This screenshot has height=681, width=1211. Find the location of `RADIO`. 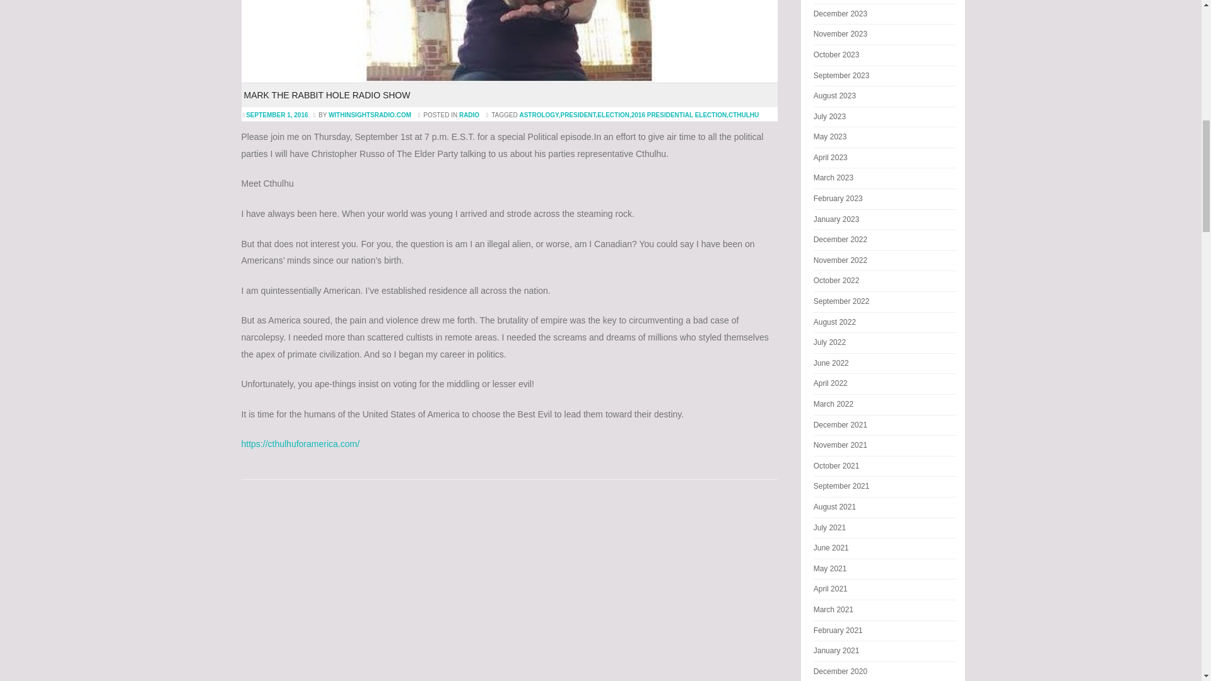

RADIO is located at coordinates (469, 115).